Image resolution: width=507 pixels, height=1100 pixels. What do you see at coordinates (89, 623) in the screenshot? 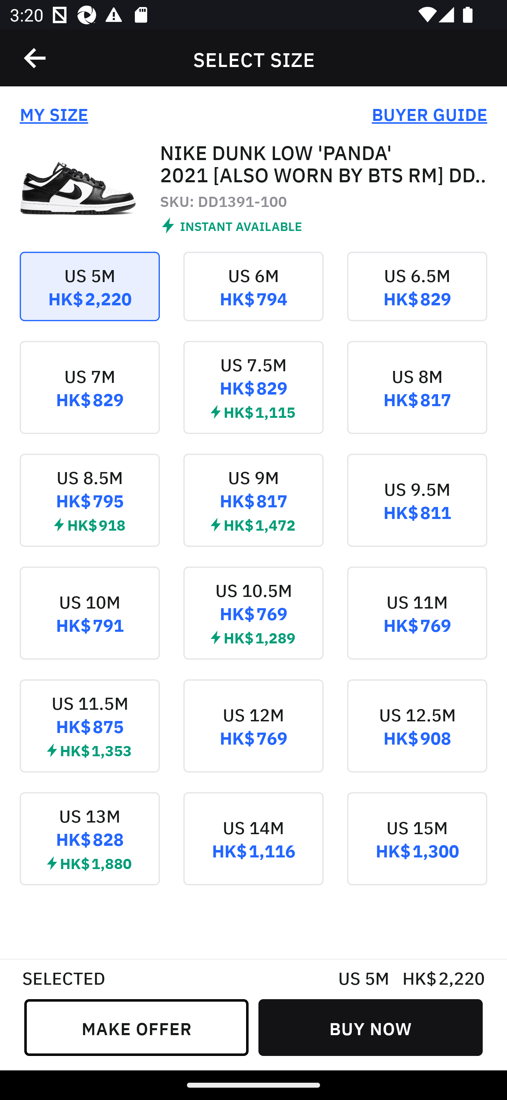
I see `US 10M HK$ 791` at bounding box center [89, 623].